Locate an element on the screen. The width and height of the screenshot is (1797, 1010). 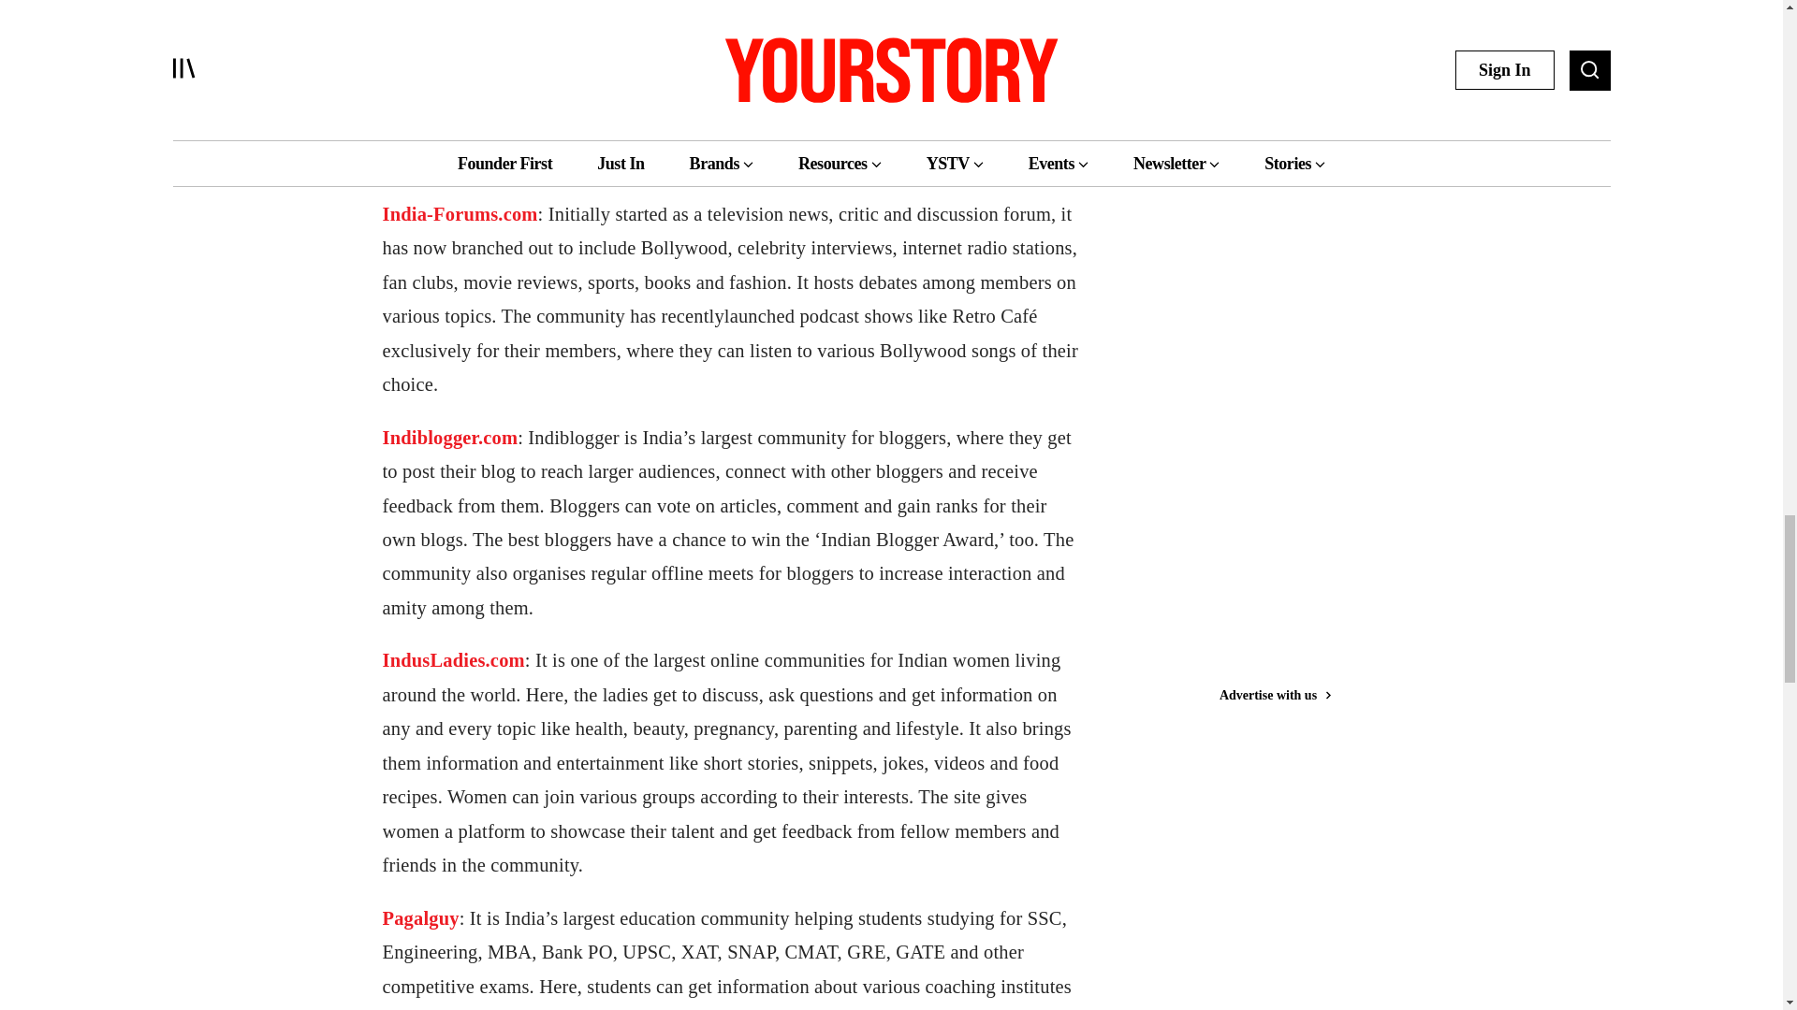
IndusLadies.com is located at coordinates (453, 660).